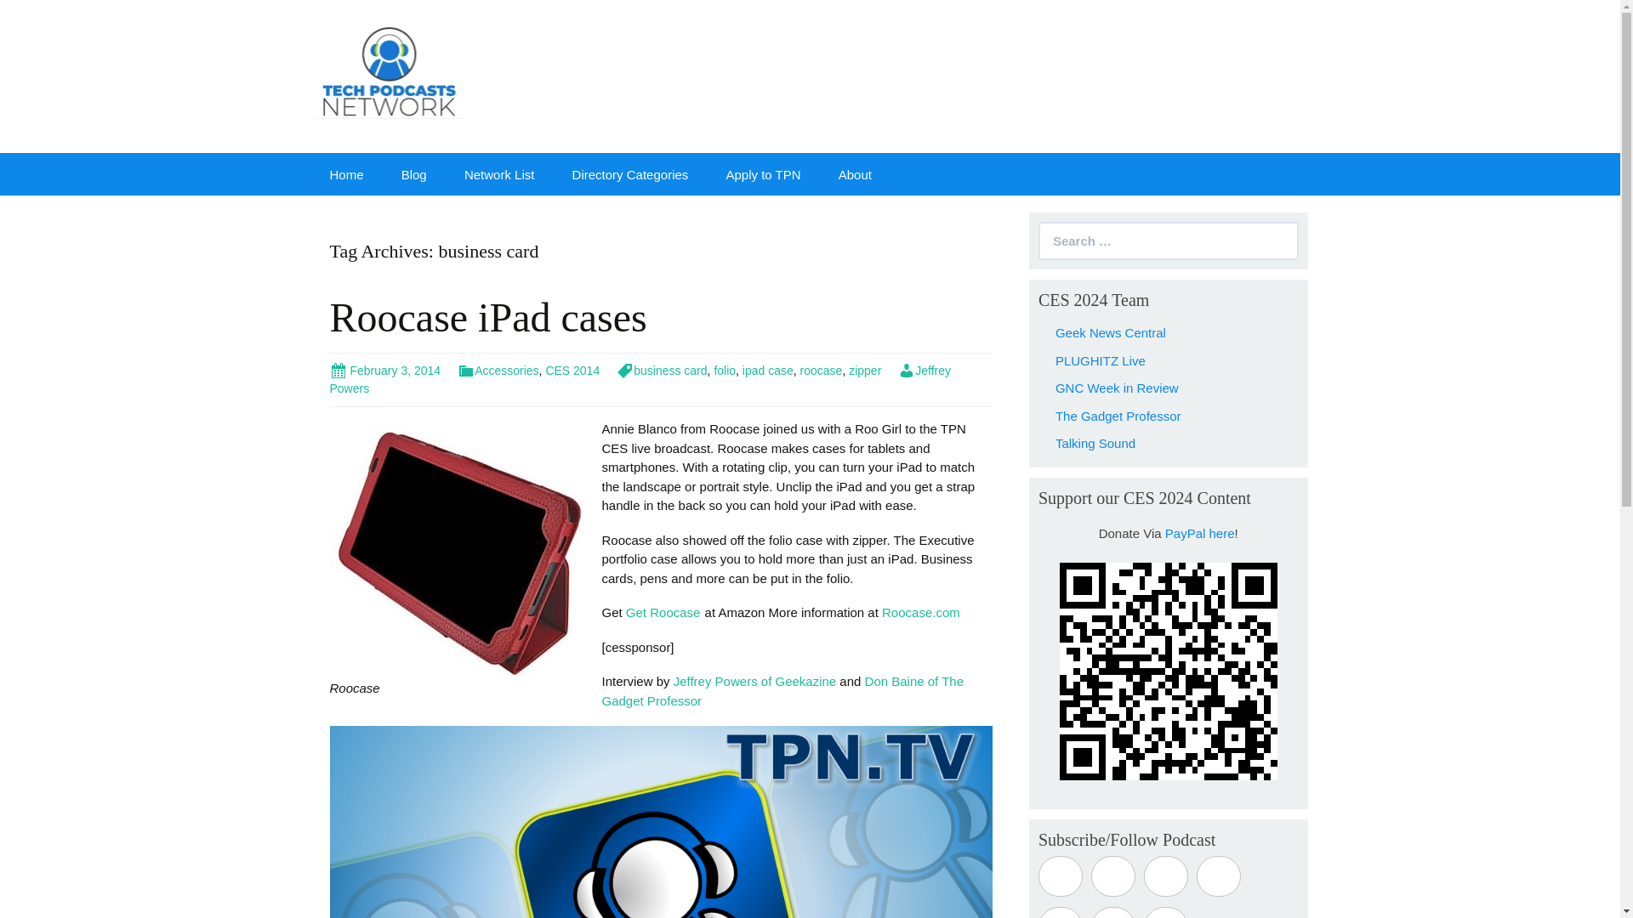 The width and height of the screenshot is (1633, 918). What do you see at coordinates (1101, 360) in the screenshot?
I see `PLUGHITZ Live` at bounding box center [1101, 360].